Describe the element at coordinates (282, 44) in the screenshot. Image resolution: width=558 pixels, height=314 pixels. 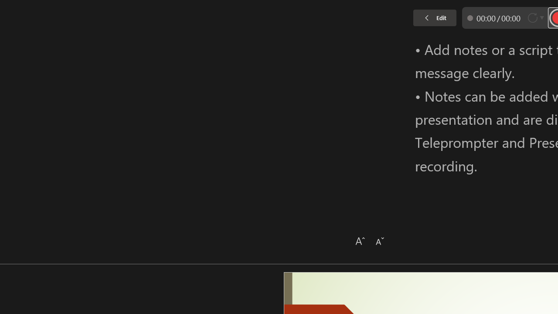
I see `Learn More` at that location.